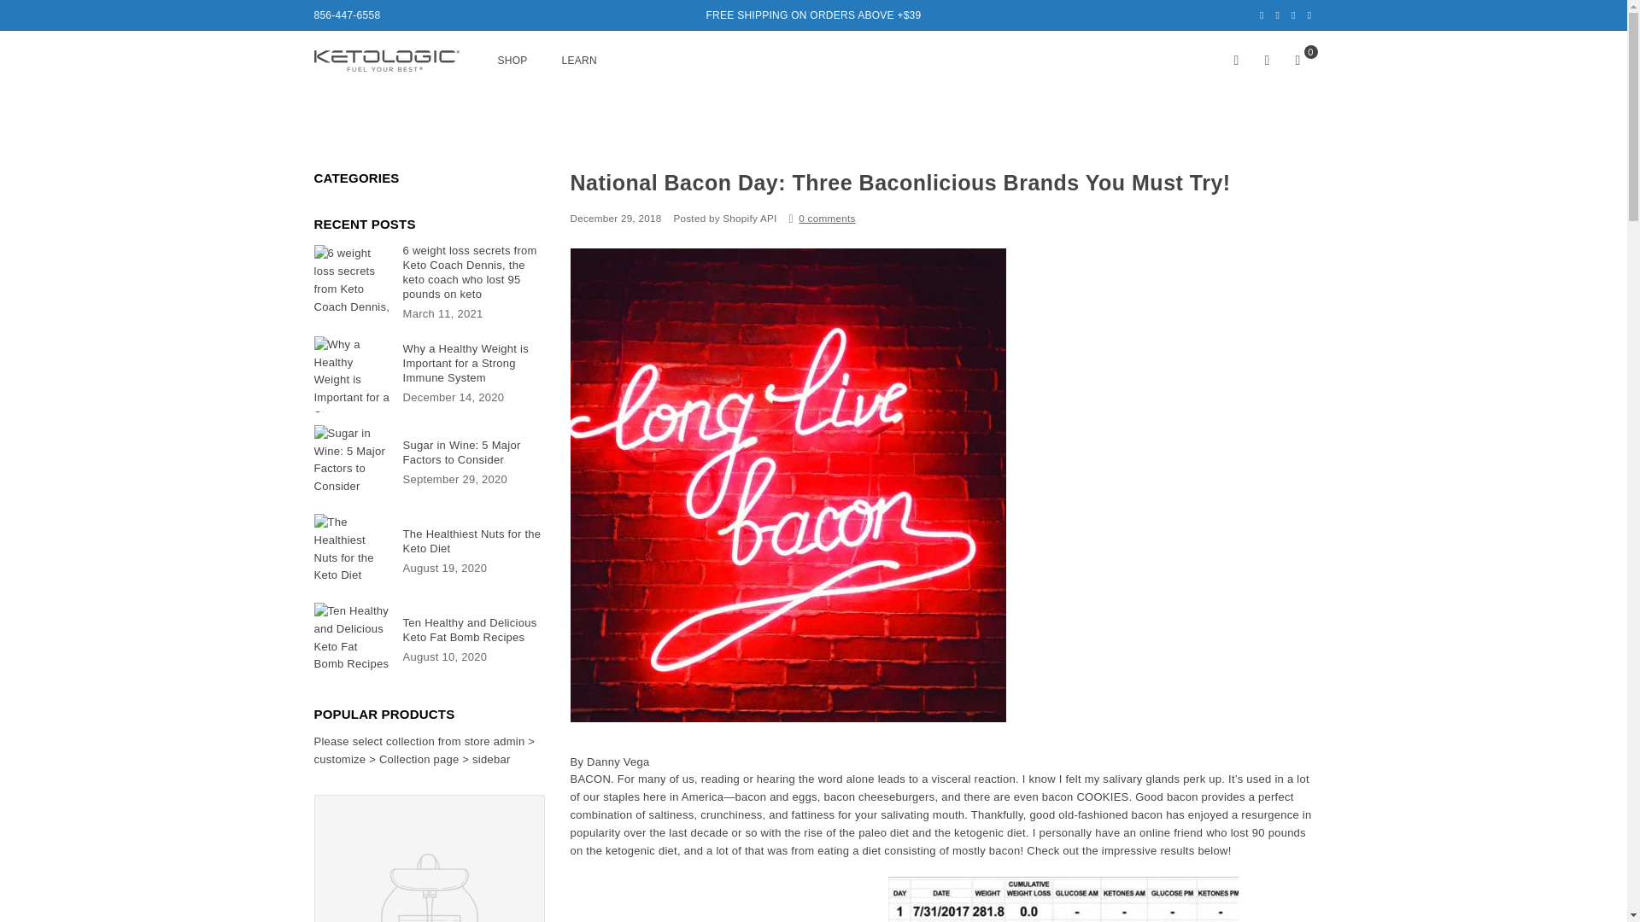 This screenshot has height=922, width=1640. I want to click on Danny Vega, so click(618, 762).